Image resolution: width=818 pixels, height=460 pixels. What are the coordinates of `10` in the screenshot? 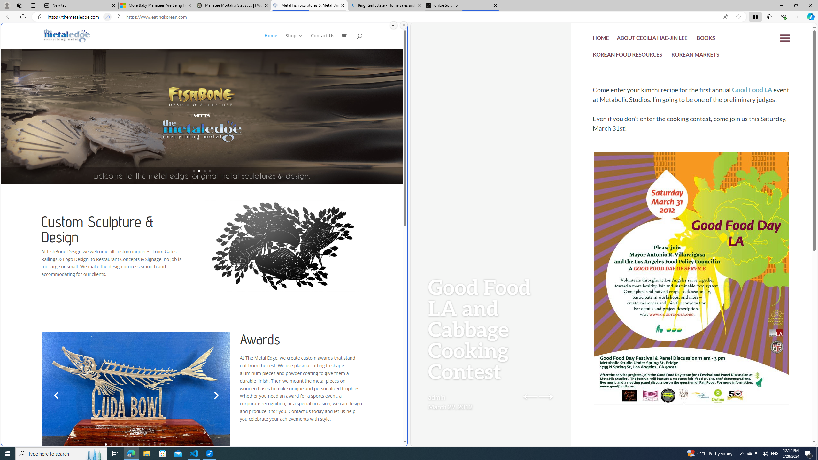 It's located at (155, 444).